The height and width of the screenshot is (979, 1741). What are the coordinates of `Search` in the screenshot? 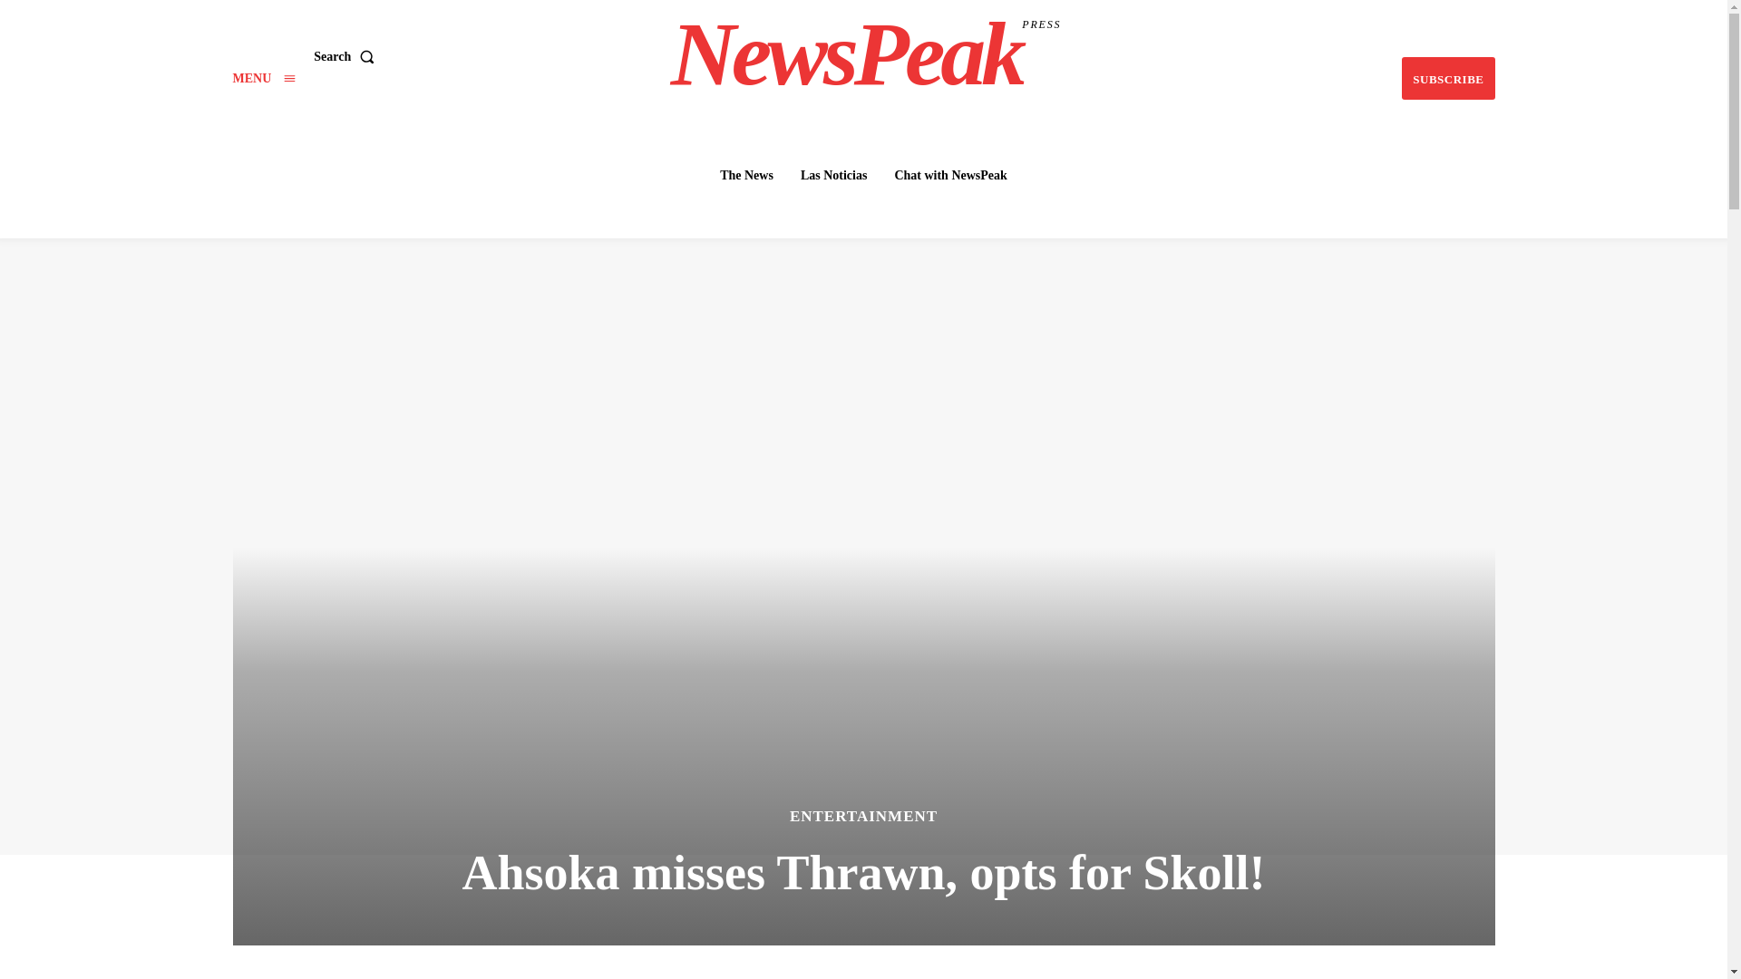 It's located at (263, 78).